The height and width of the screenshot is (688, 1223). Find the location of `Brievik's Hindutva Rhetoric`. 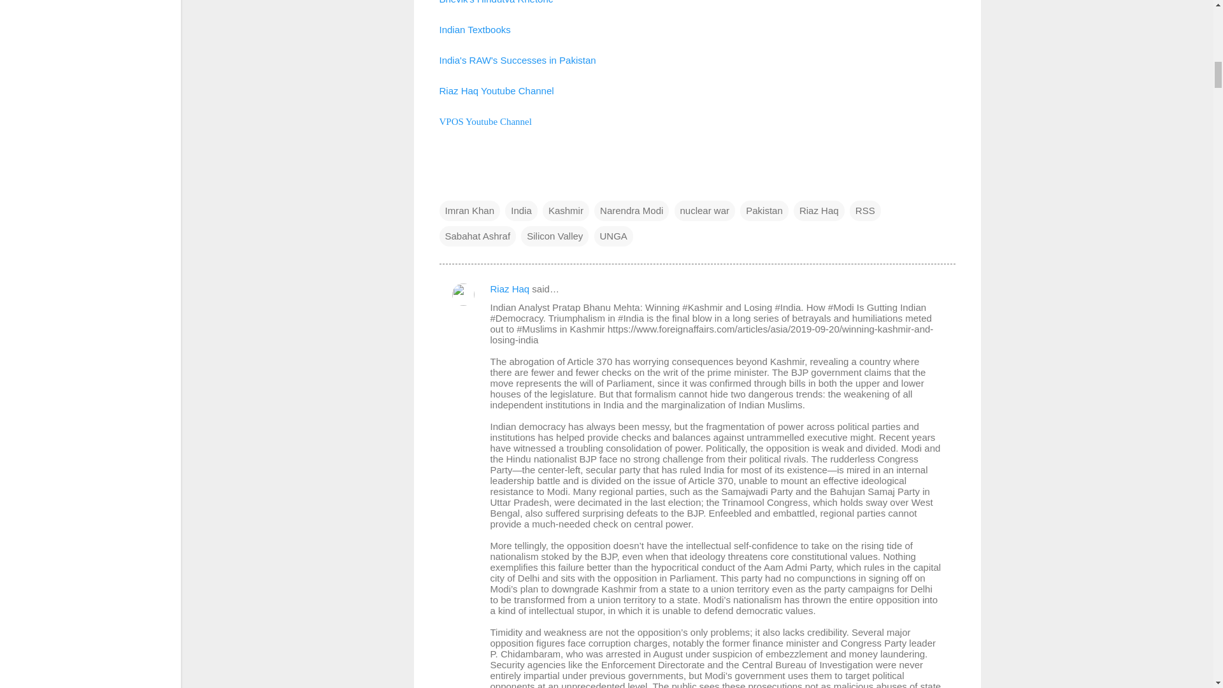

Brievik's Hindutva Rhetoric is located at coordinates (496, 2).